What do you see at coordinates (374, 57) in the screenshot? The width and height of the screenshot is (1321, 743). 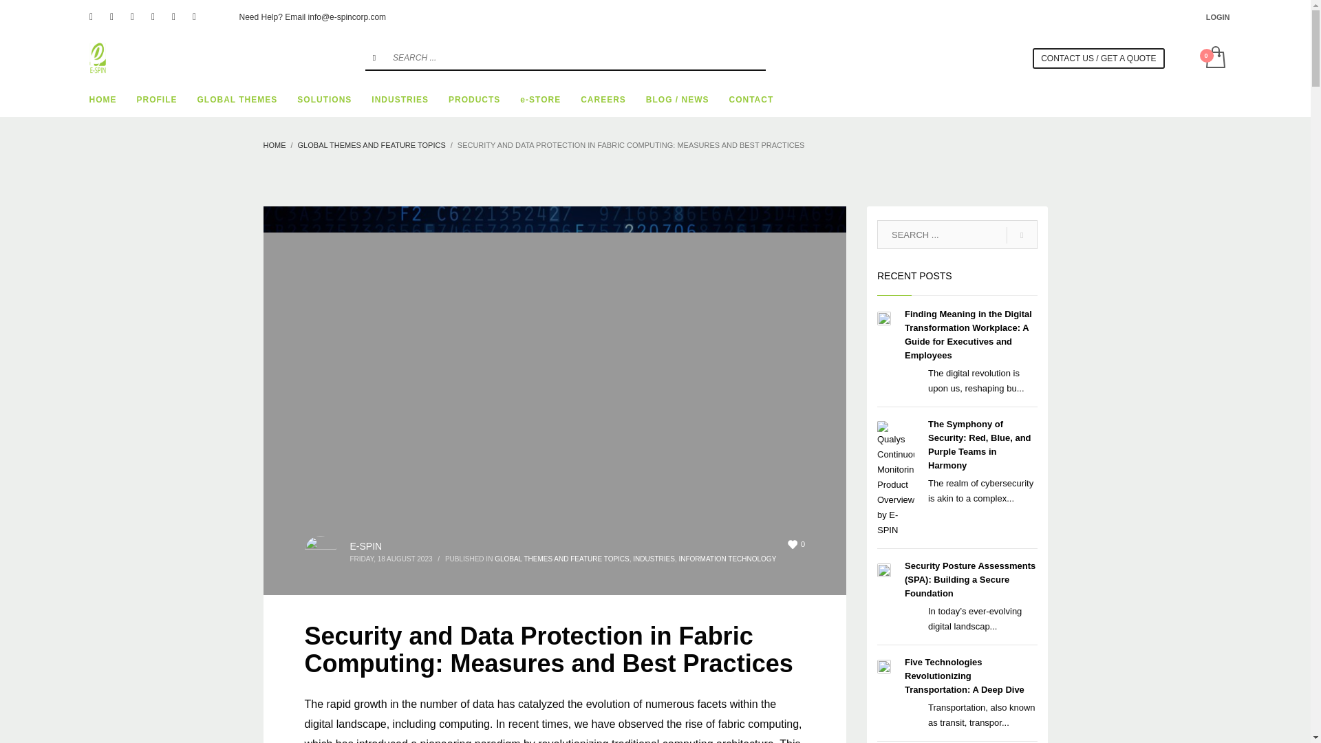 I see `go` at bounding box center [374, 57].